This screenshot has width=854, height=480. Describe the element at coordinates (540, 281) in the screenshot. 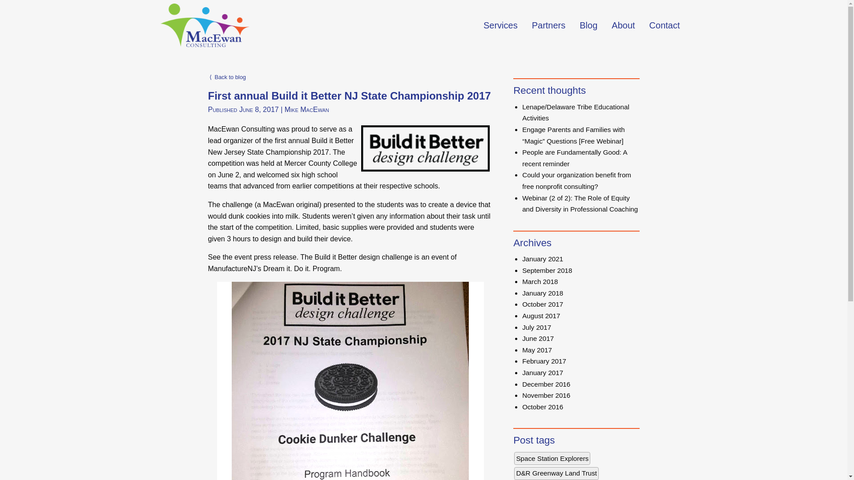

I see `March 2018` at that location.